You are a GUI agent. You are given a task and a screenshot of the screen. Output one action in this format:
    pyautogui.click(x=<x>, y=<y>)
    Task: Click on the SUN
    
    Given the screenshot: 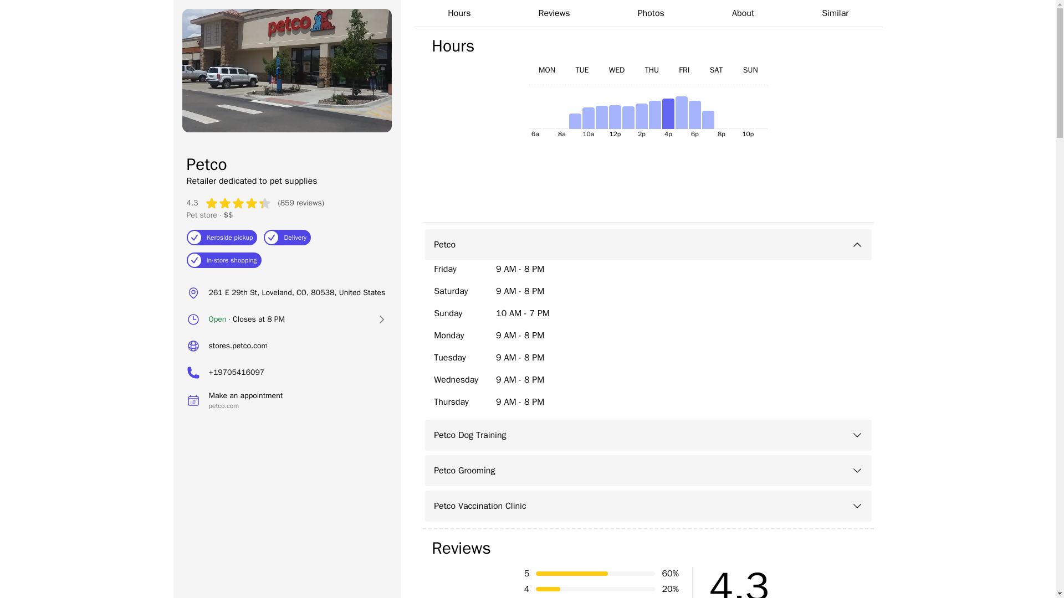 What is the action you would take?
    pyautogui.click(x=554, y=13)
    